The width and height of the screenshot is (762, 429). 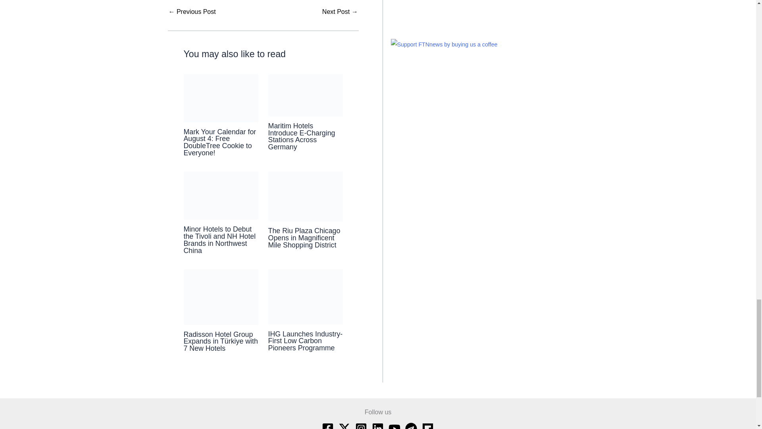 What do you see at coordinates (340, 12) in the screenshot?
I see `What Worries the World Most in January 2020?` at bounding box center [340, 12].